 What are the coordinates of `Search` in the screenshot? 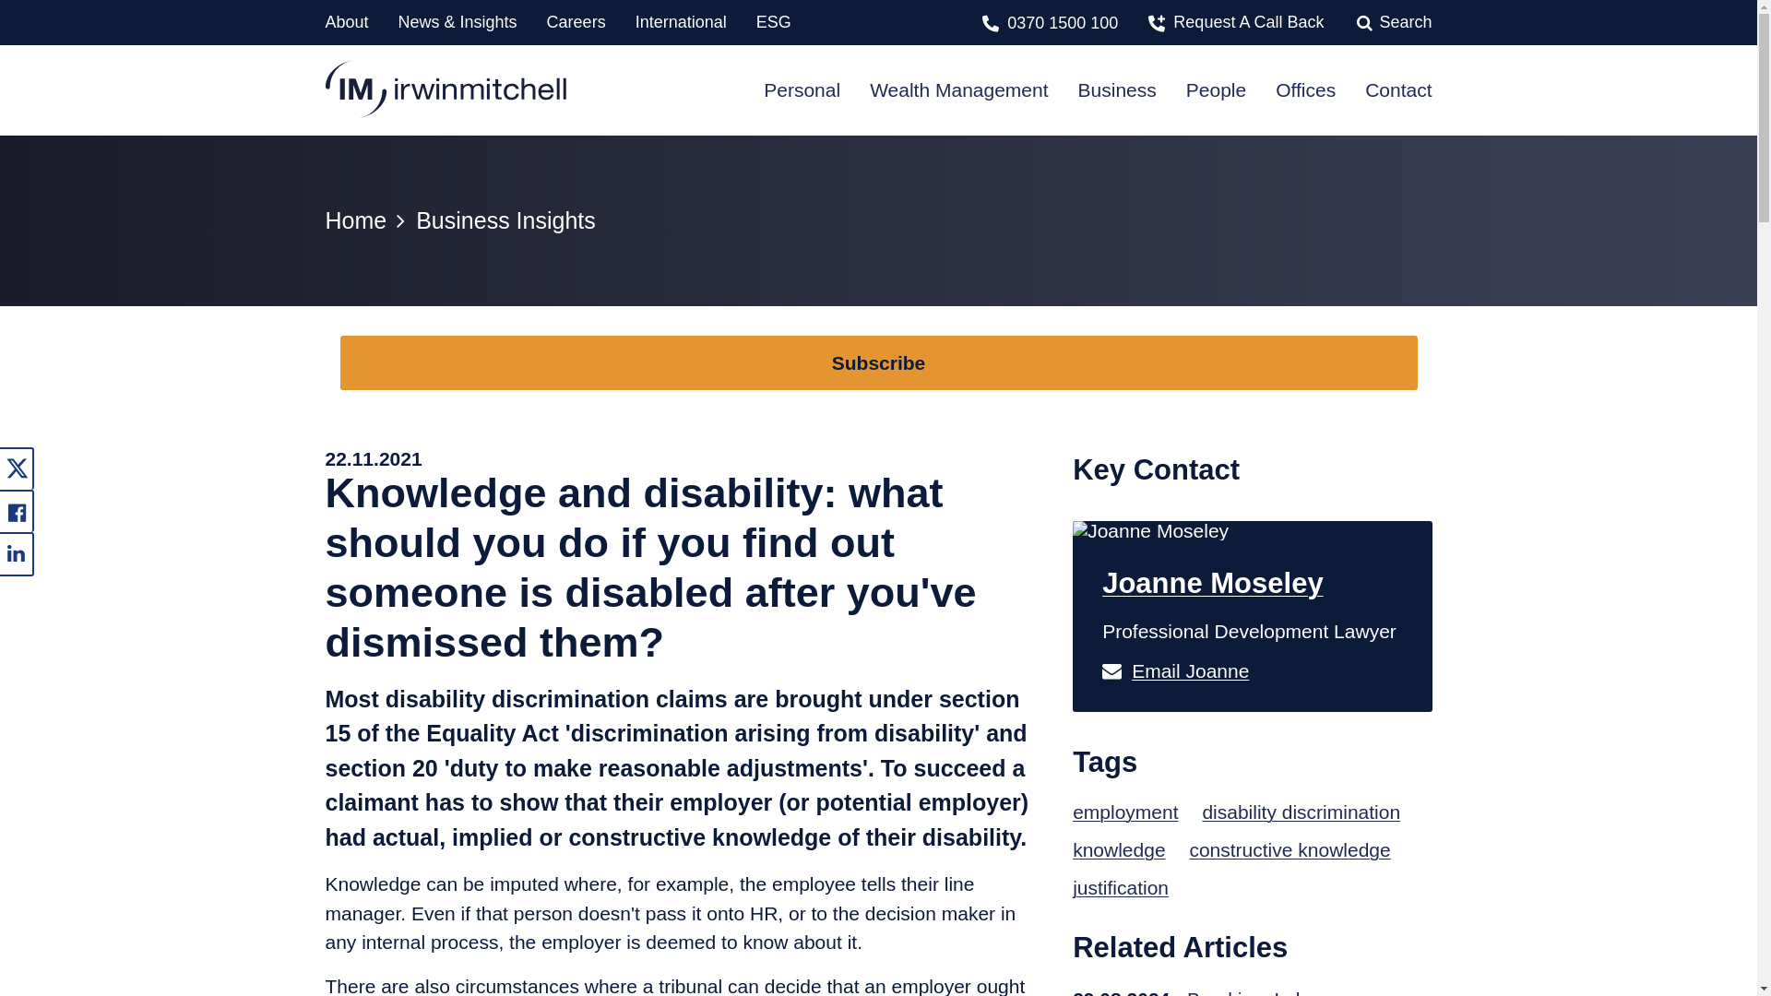 It's located at (1405, 22).